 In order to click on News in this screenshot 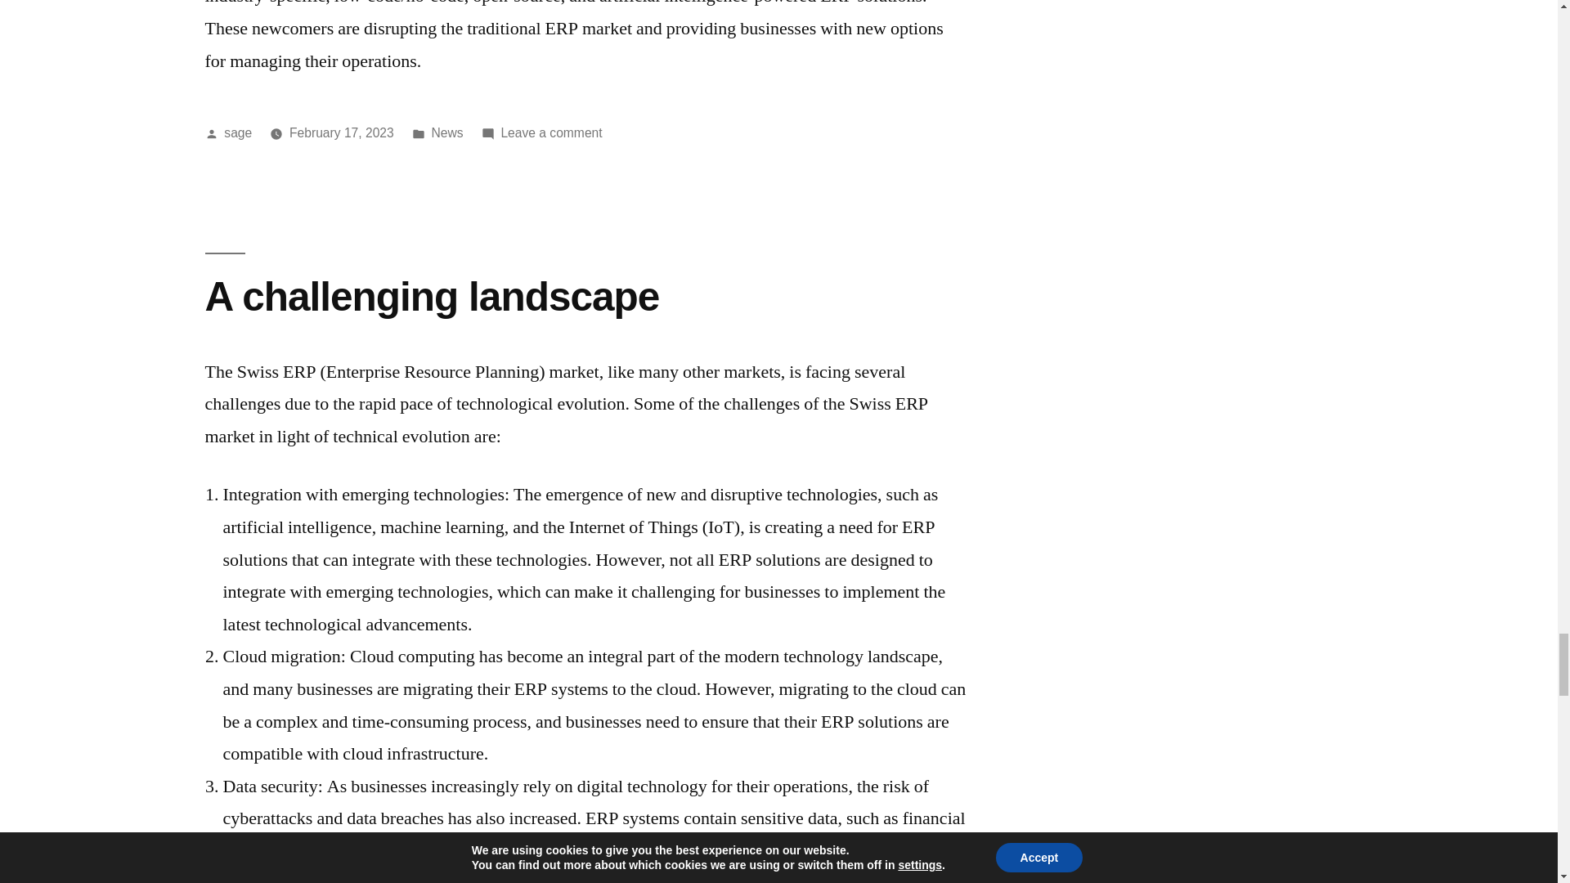, I will do `click(237, 132)`.